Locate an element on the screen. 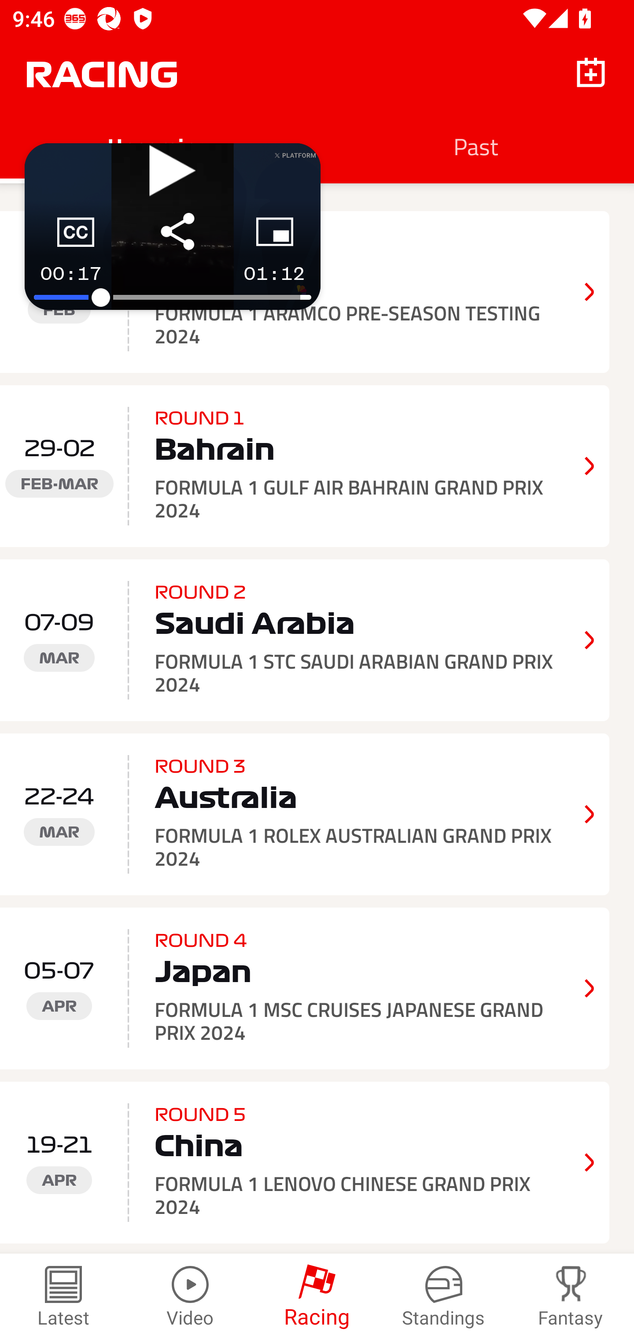  Standings is located at coordinates (444, 1297).